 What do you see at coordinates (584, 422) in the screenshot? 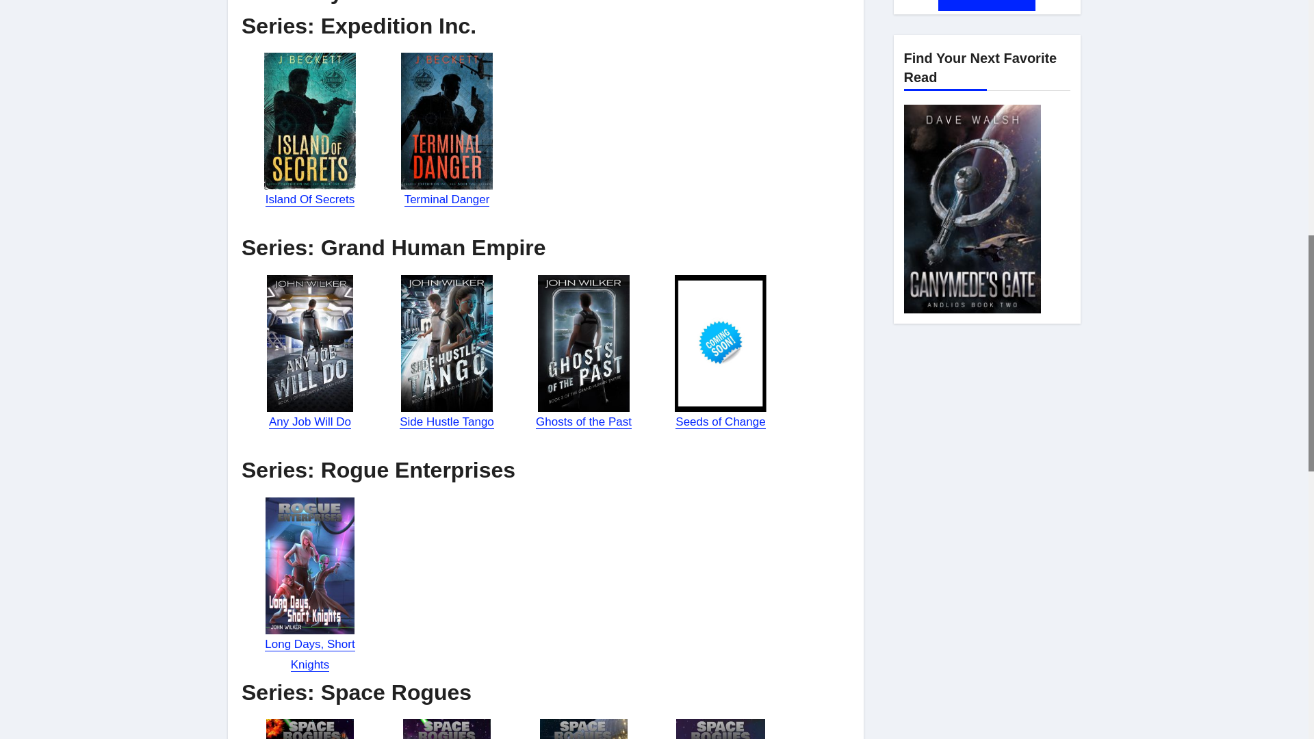
I see `Ghosts of the Past` at bounding box center [584, 422].